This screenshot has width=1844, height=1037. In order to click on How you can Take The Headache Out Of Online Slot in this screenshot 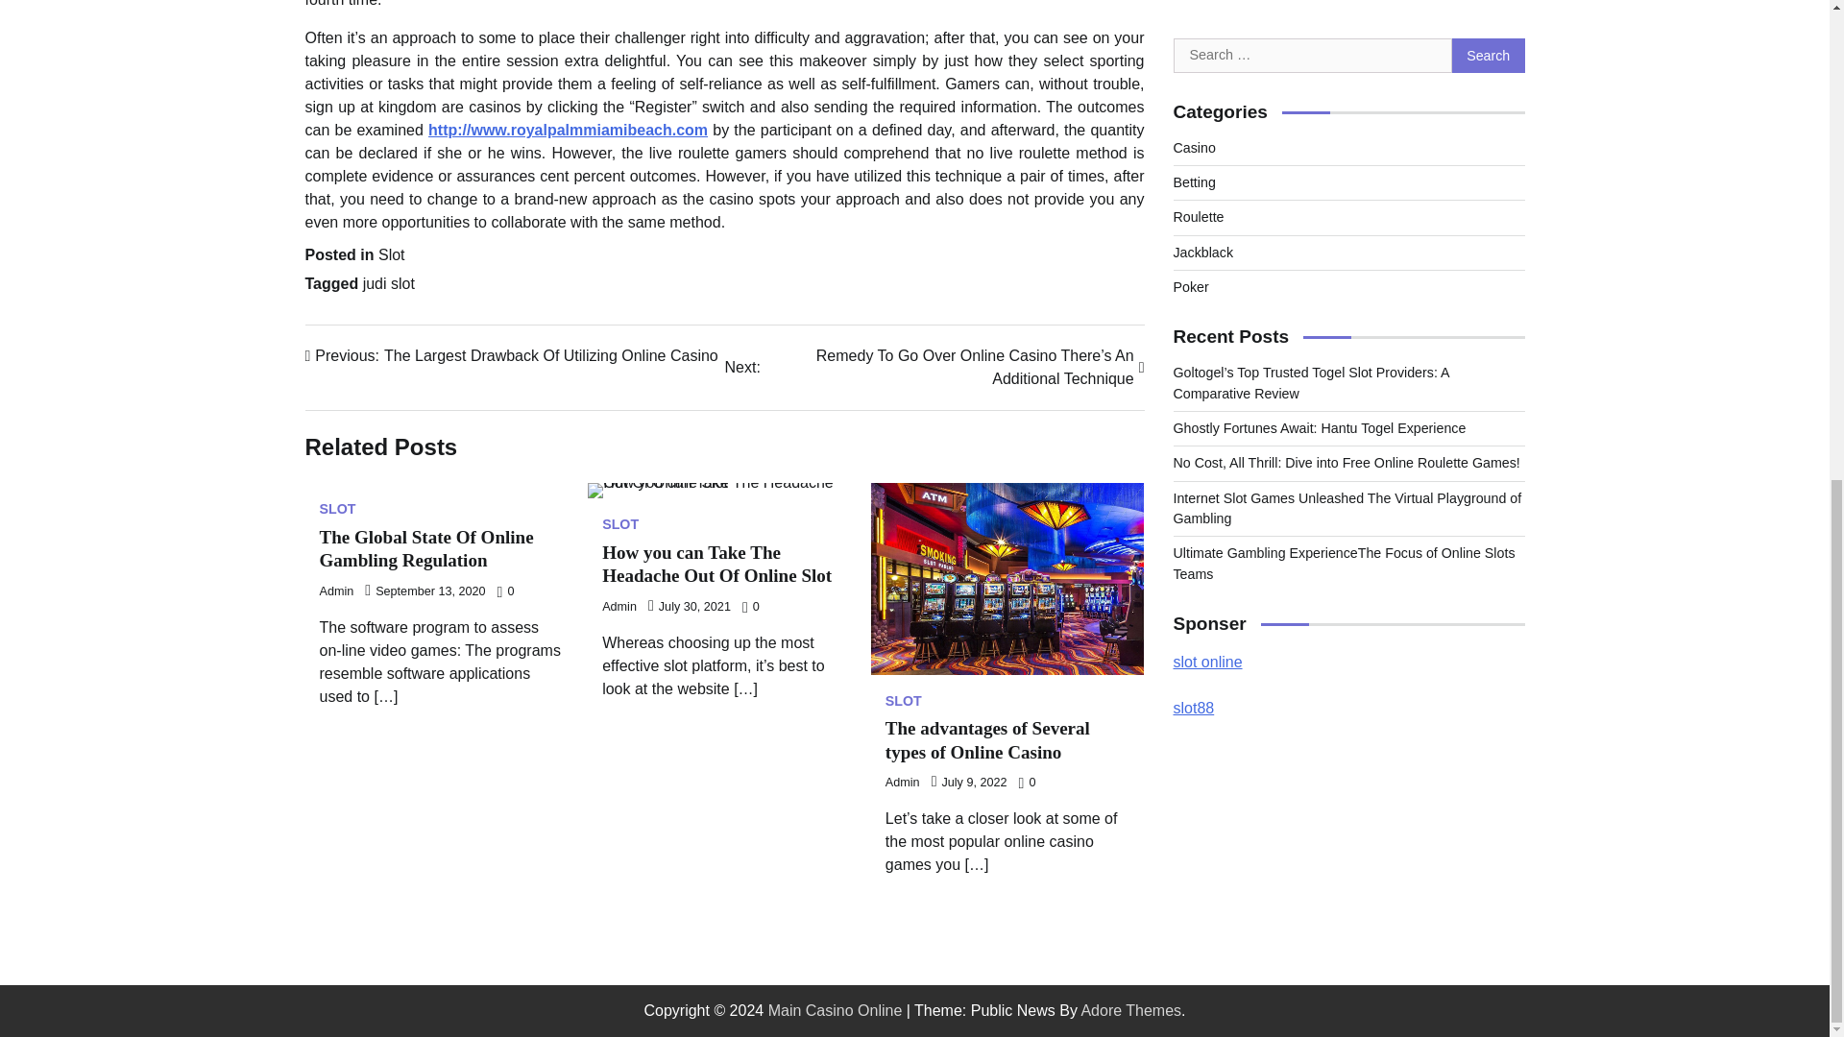, I will do `click(716, 565)`.